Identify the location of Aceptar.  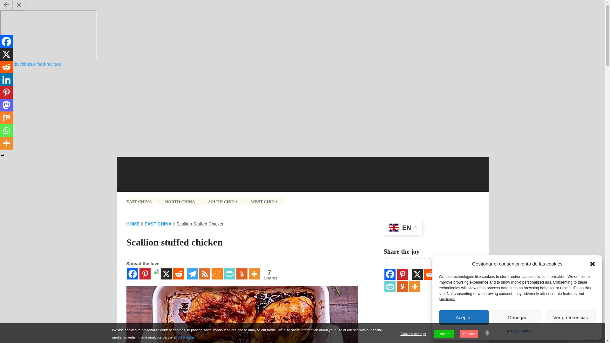
(464, 317).